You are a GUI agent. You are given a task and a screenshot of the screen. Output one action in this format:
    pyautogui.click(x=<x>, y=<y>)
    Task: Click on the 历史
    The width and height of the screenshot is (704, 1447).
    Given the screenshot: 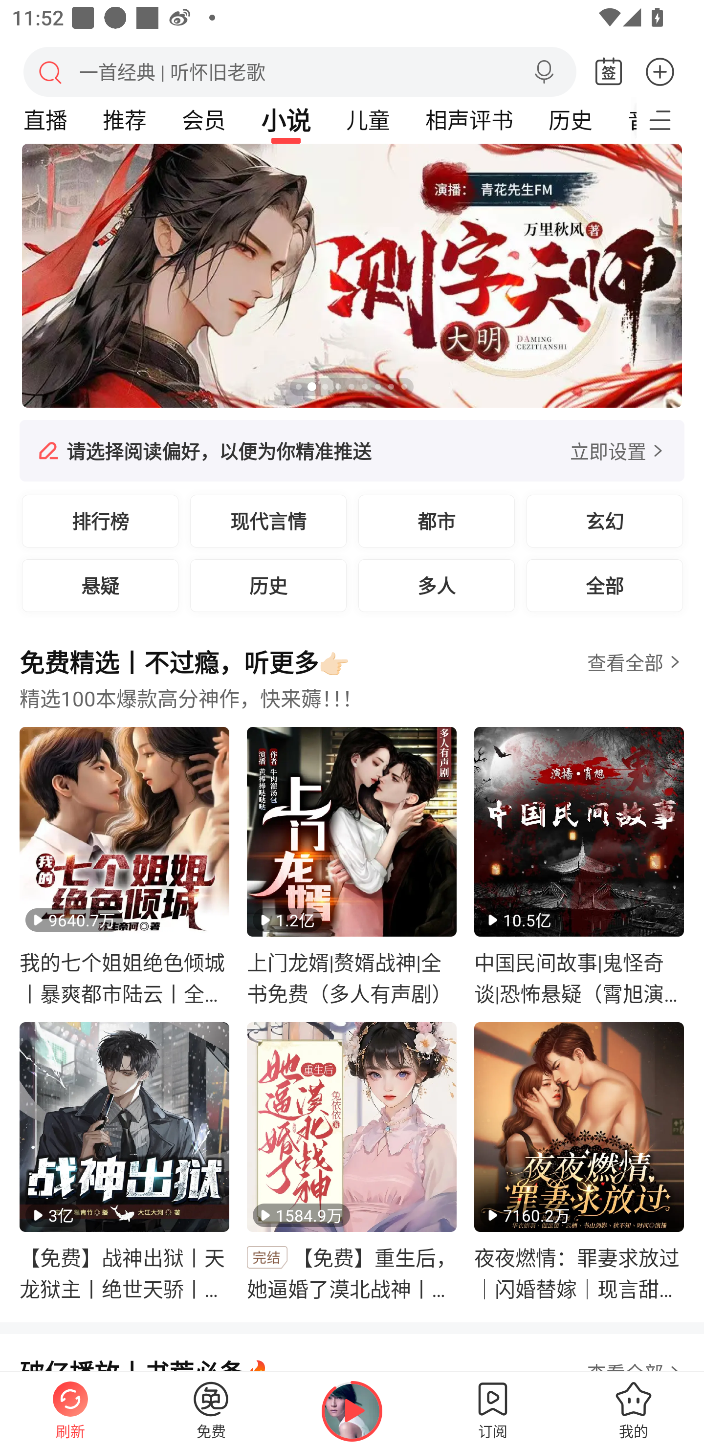 What is the action you would take?
    pyautogui.click(x=570, y=120)
    